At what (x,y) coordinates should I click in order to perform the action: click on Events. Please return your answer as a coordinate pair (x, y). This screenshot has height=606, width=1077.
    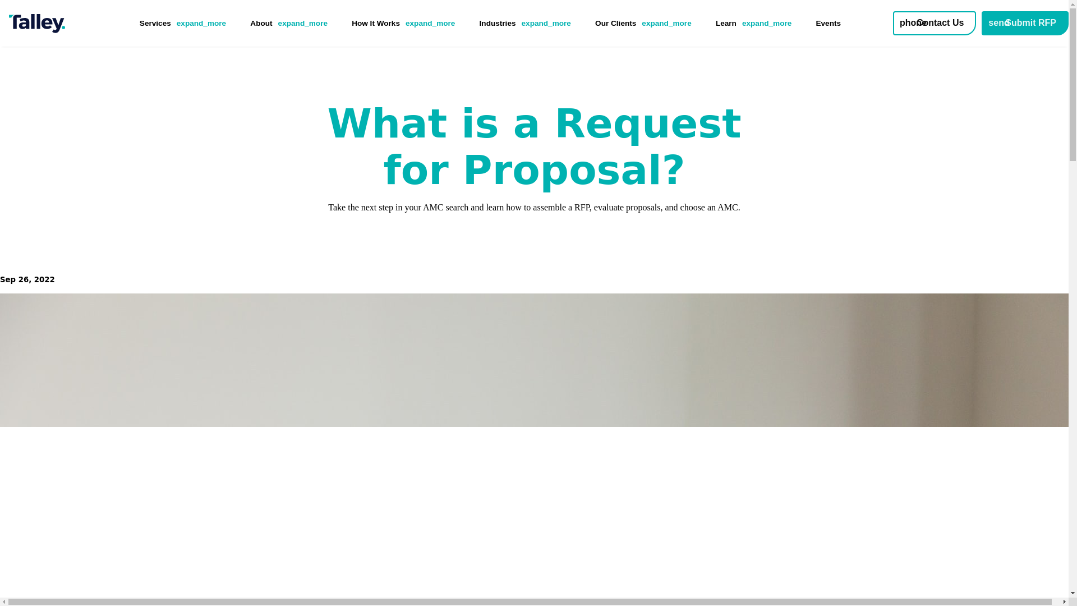
    Looking at the image, I should click on (828, 22).